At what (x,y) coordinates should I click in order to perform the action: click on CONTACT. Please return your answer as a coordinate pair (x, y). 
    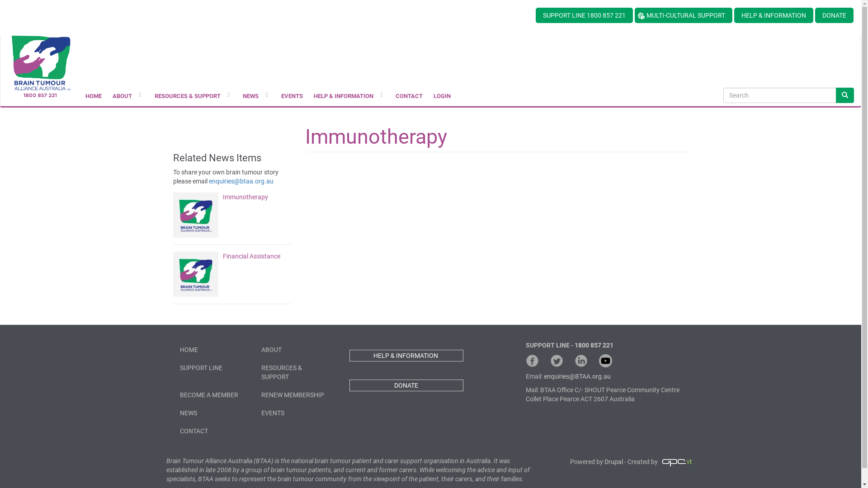
    Looking at the image, I should click on (213, 431).